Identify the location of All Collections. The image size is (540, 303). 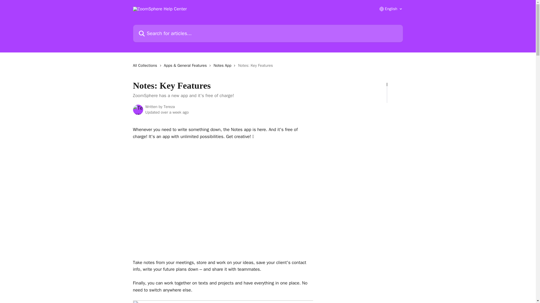
(146, 66).